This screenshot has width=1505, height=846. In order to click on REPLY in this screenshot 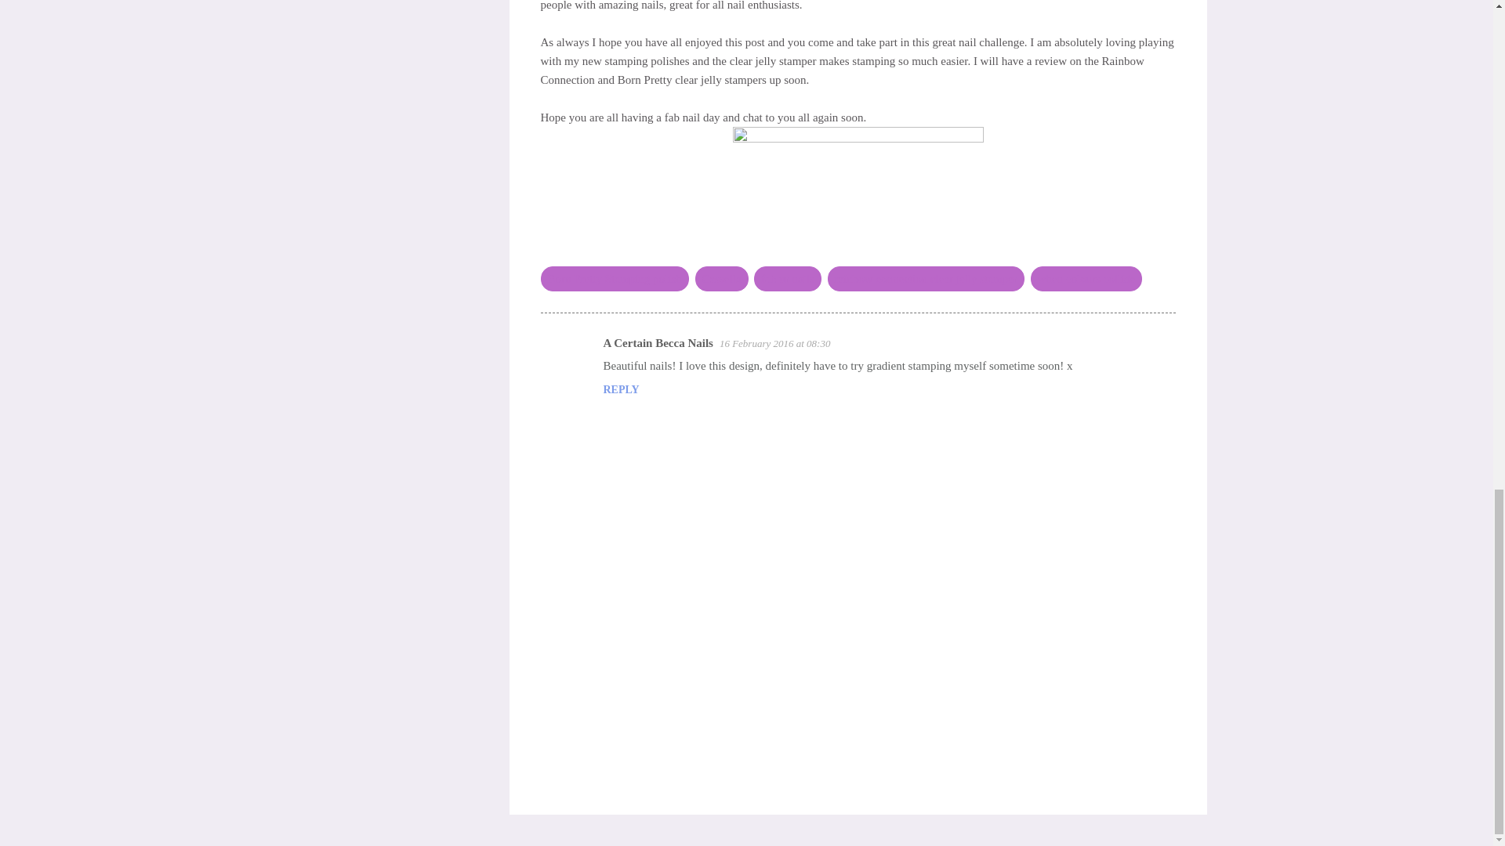, I will do `click(621, 390)`.